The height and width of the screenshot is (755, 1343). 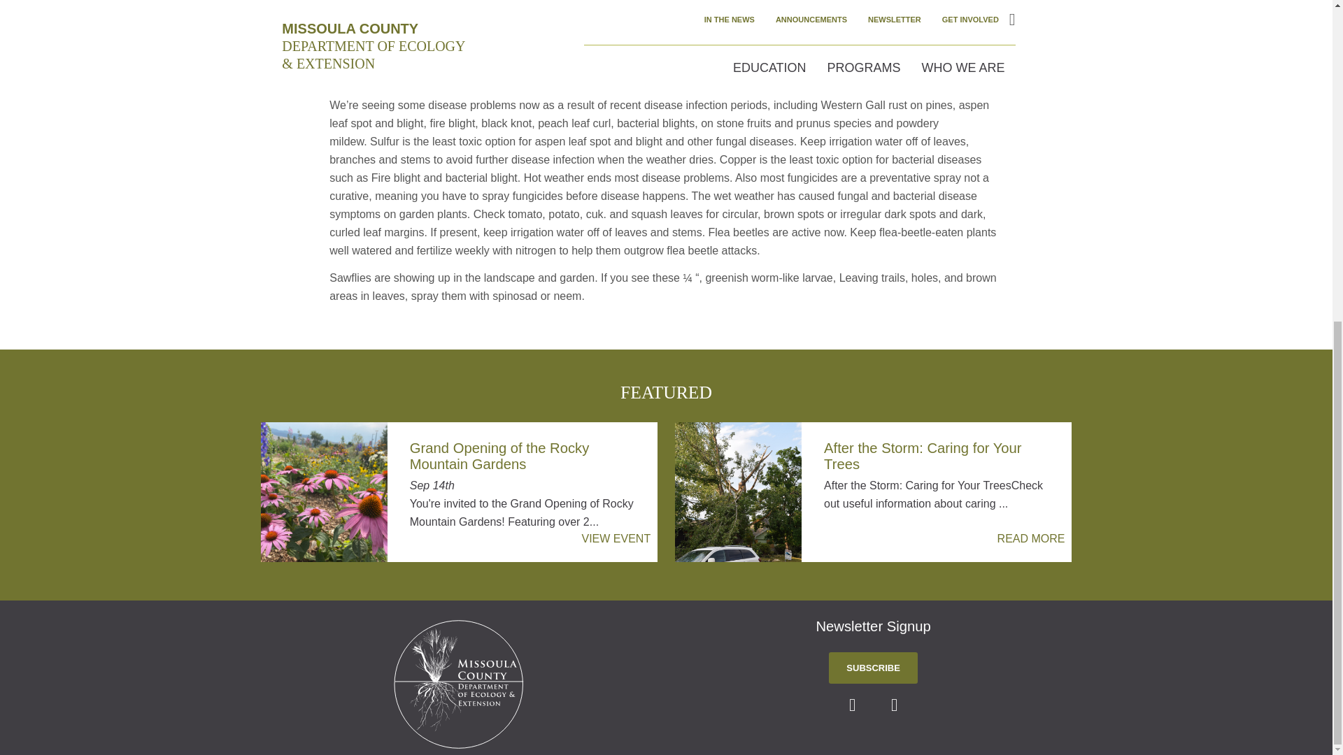 What do you see at coordinates (526, 456) in the screenshot?
I see `Grand Opening of the Rocky Mountain Gardens` at bounding box center [526, 456].